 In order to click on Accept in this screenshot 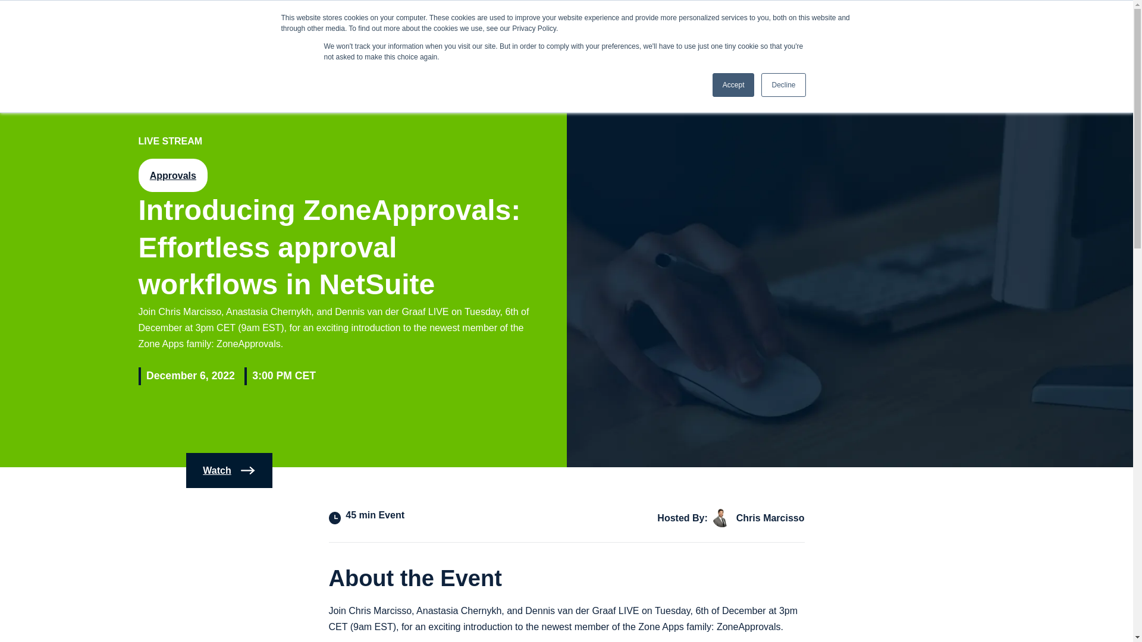, I will do `click(734, 85)`.